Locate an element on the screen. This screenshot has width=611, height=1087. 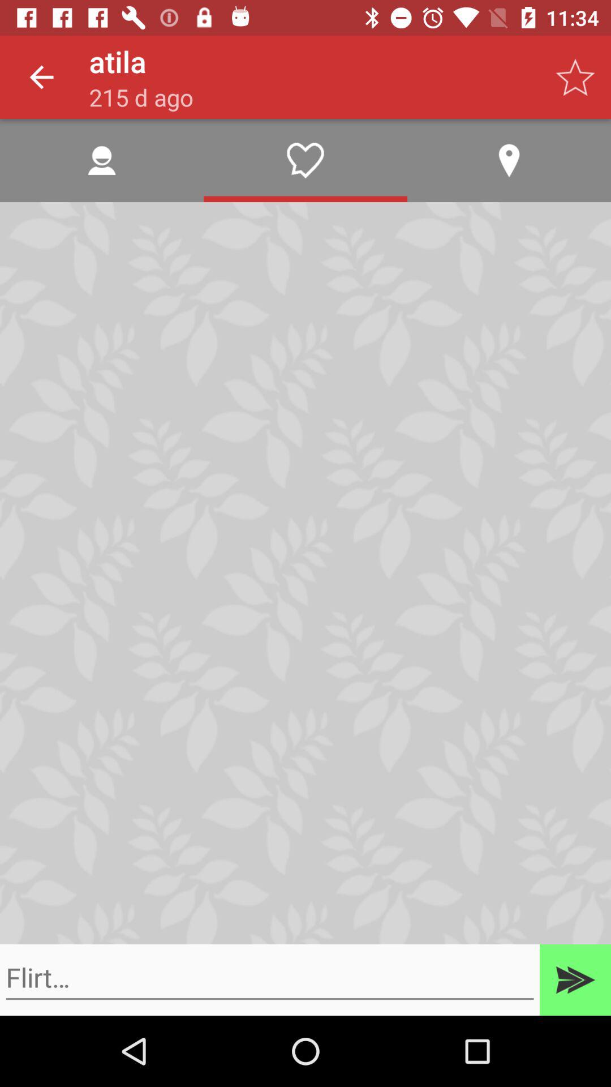
text image is located at coordinates (270, 978).